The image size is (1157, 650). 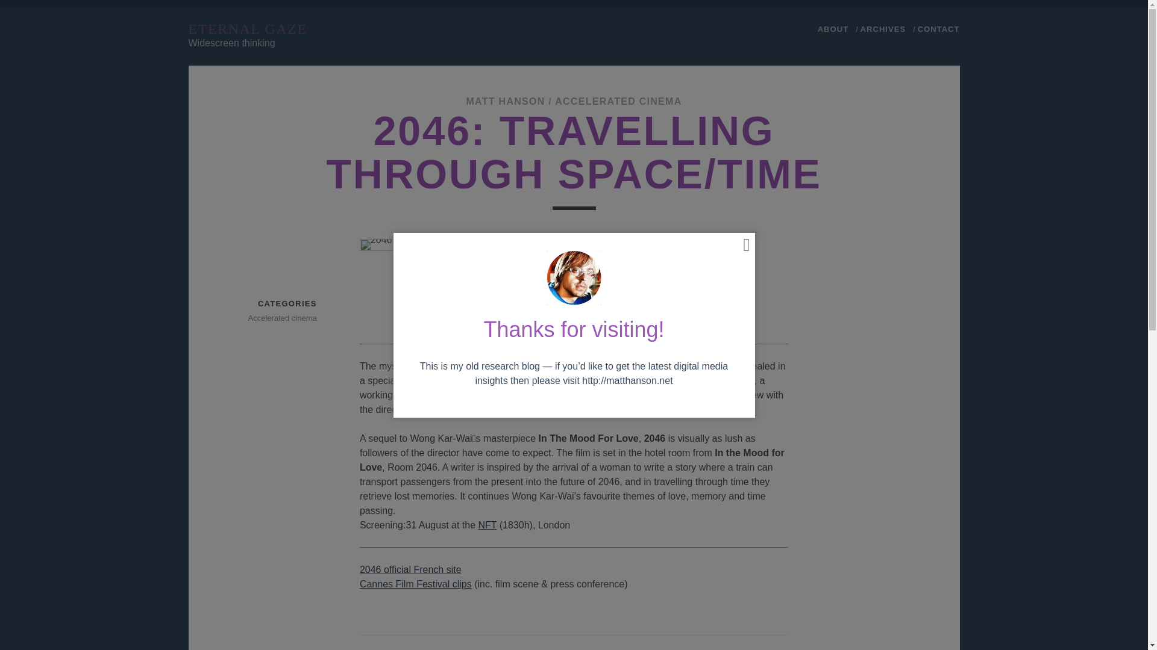 What do you see at coordinates (488, 525) in the screenshot?
I see `NFT` at bounding box center [488, 525].